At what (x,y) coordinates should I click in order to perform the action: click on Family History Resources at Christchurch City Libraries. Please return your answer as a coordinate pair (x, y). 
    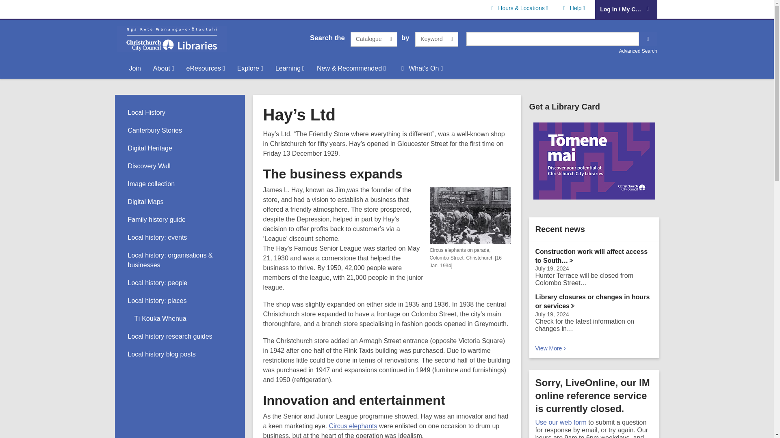
    Looking at the image, I should click on (561, 422).